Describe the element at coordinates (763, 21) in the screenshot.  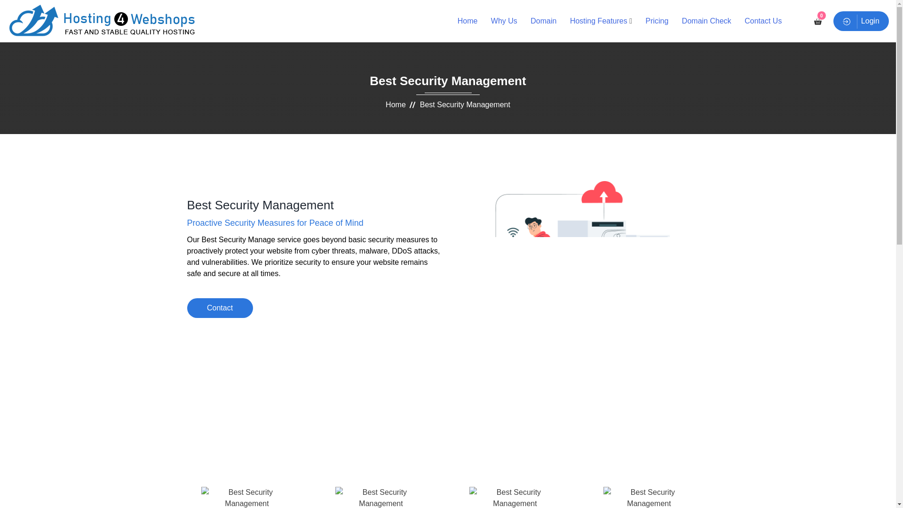
I see `Contact Us` at that location.